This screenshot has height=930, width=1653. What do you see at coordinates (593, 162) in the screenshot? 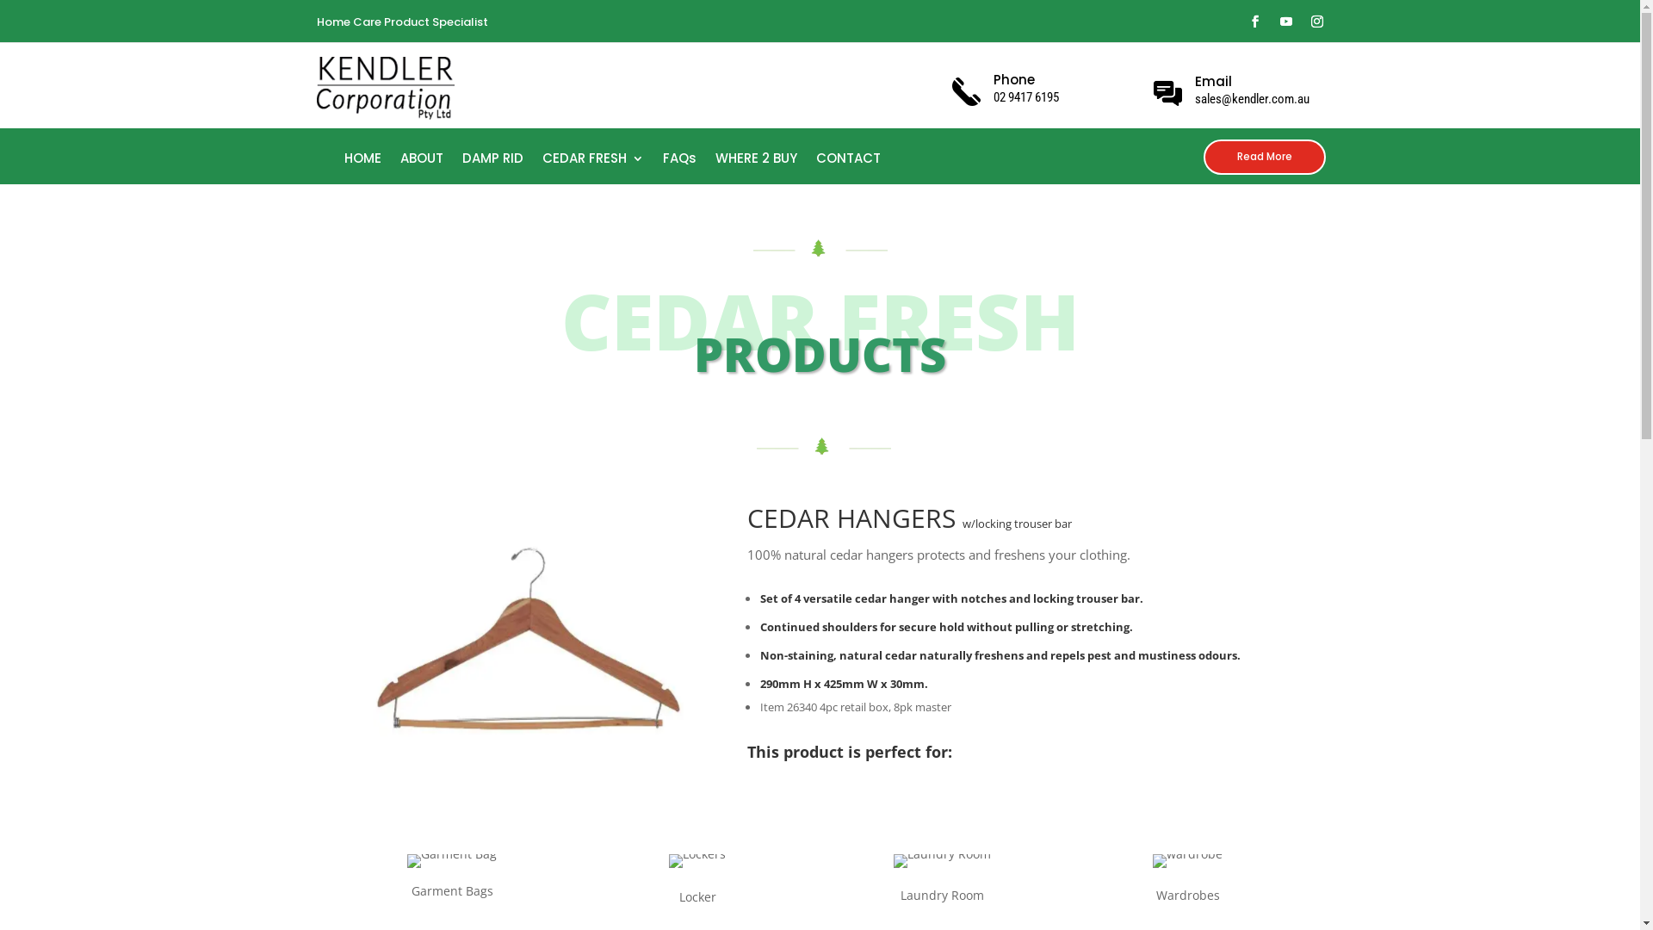
I see `CEDAR FRESH` at bounding box center [593, 162].